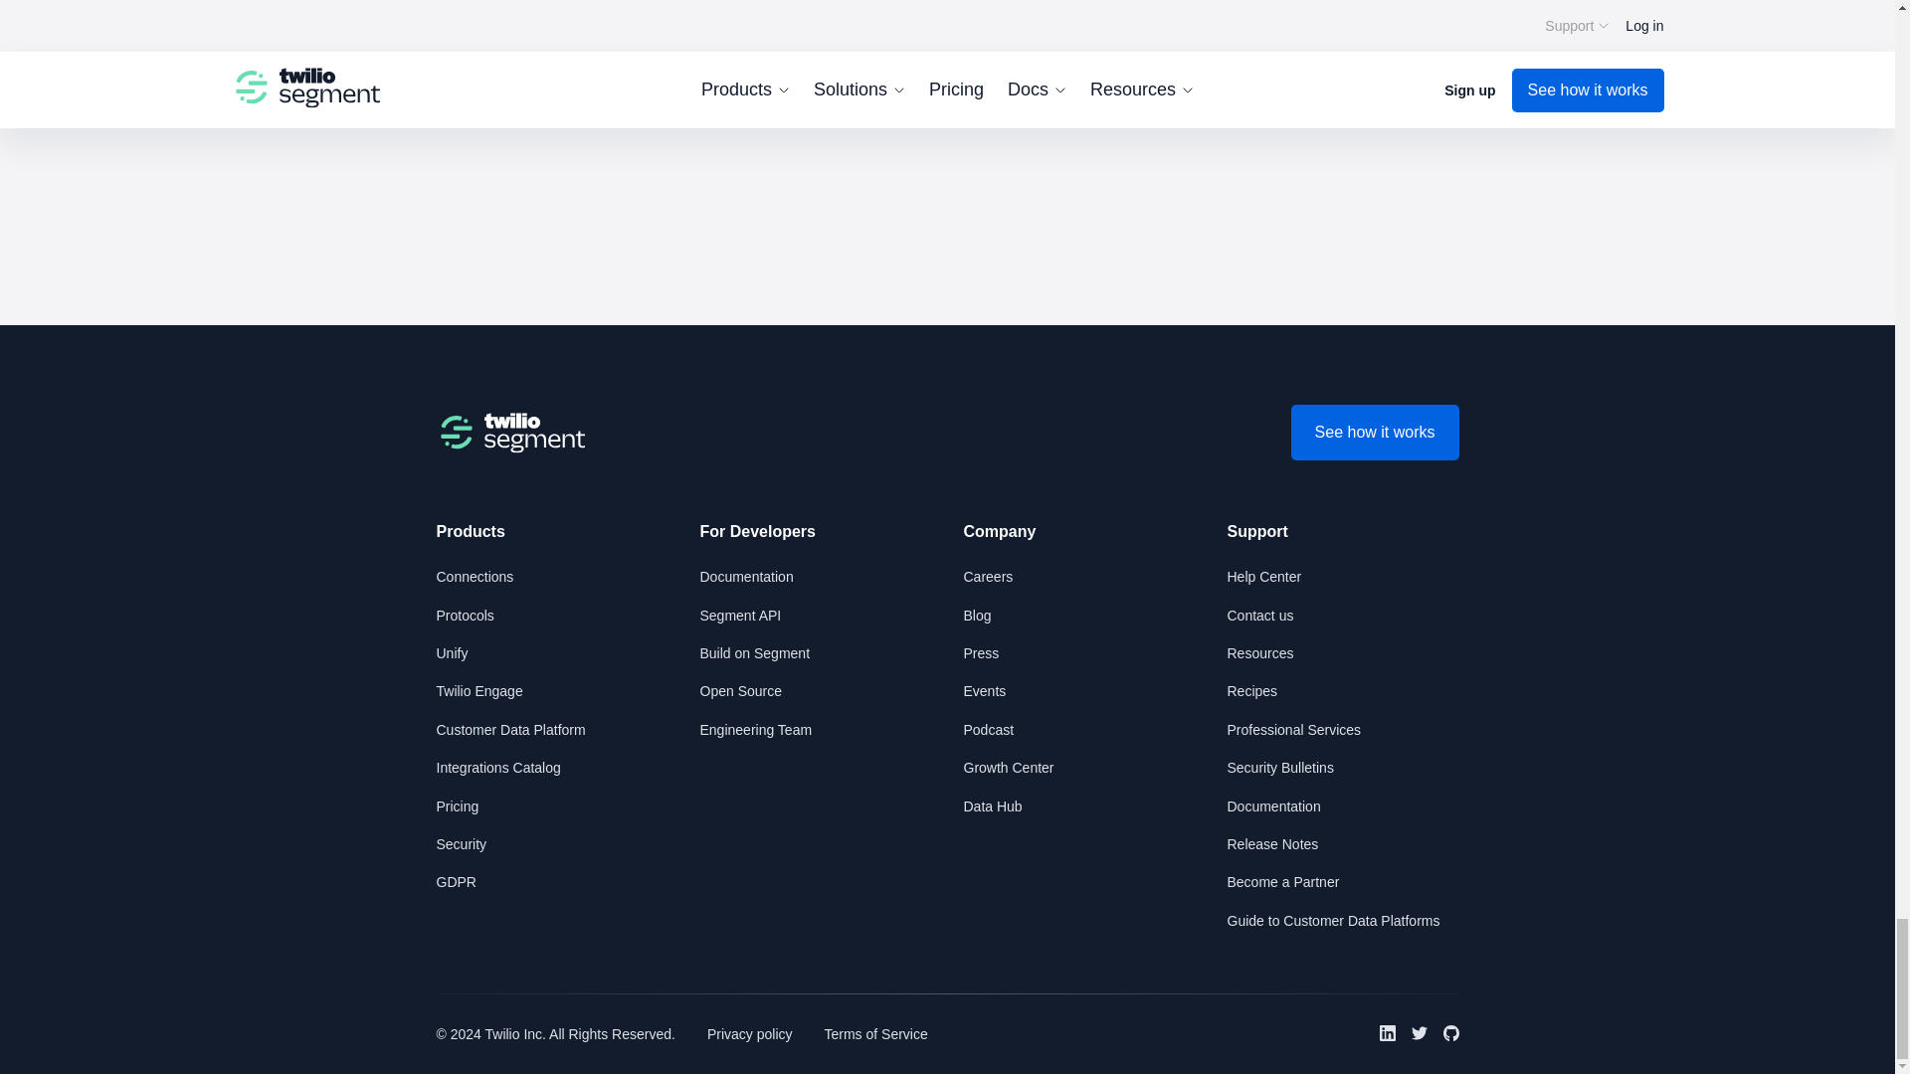 This screenshot has width=1910, height=1074. I want to click on Twilio Engage, so click(477, 690).